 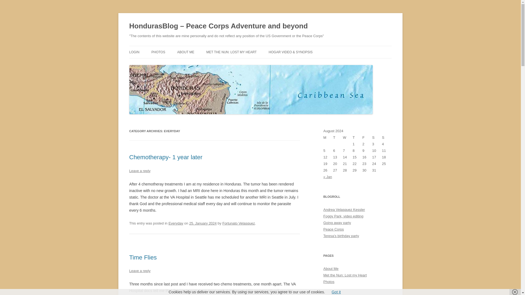 What do you see at coordinates (176, 223) in the screenshot?
I see `Everyday` at bounding box center [176, 223].